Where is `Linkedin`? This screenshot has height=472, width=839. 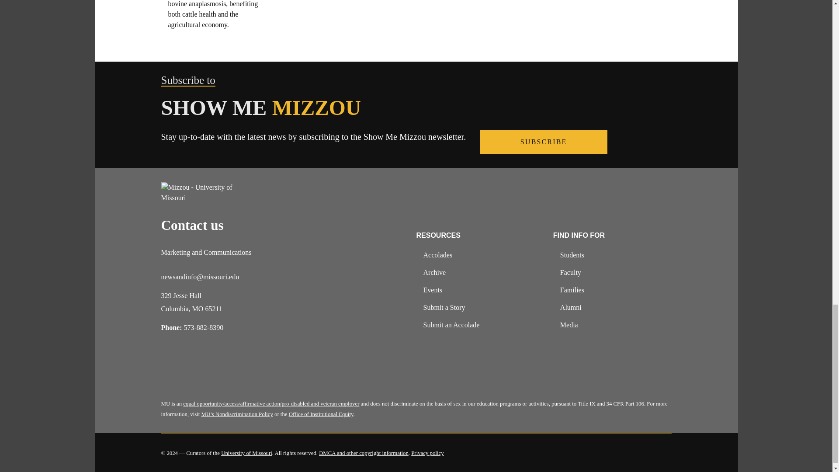
Linkedin is located at coordinates (237, 362).